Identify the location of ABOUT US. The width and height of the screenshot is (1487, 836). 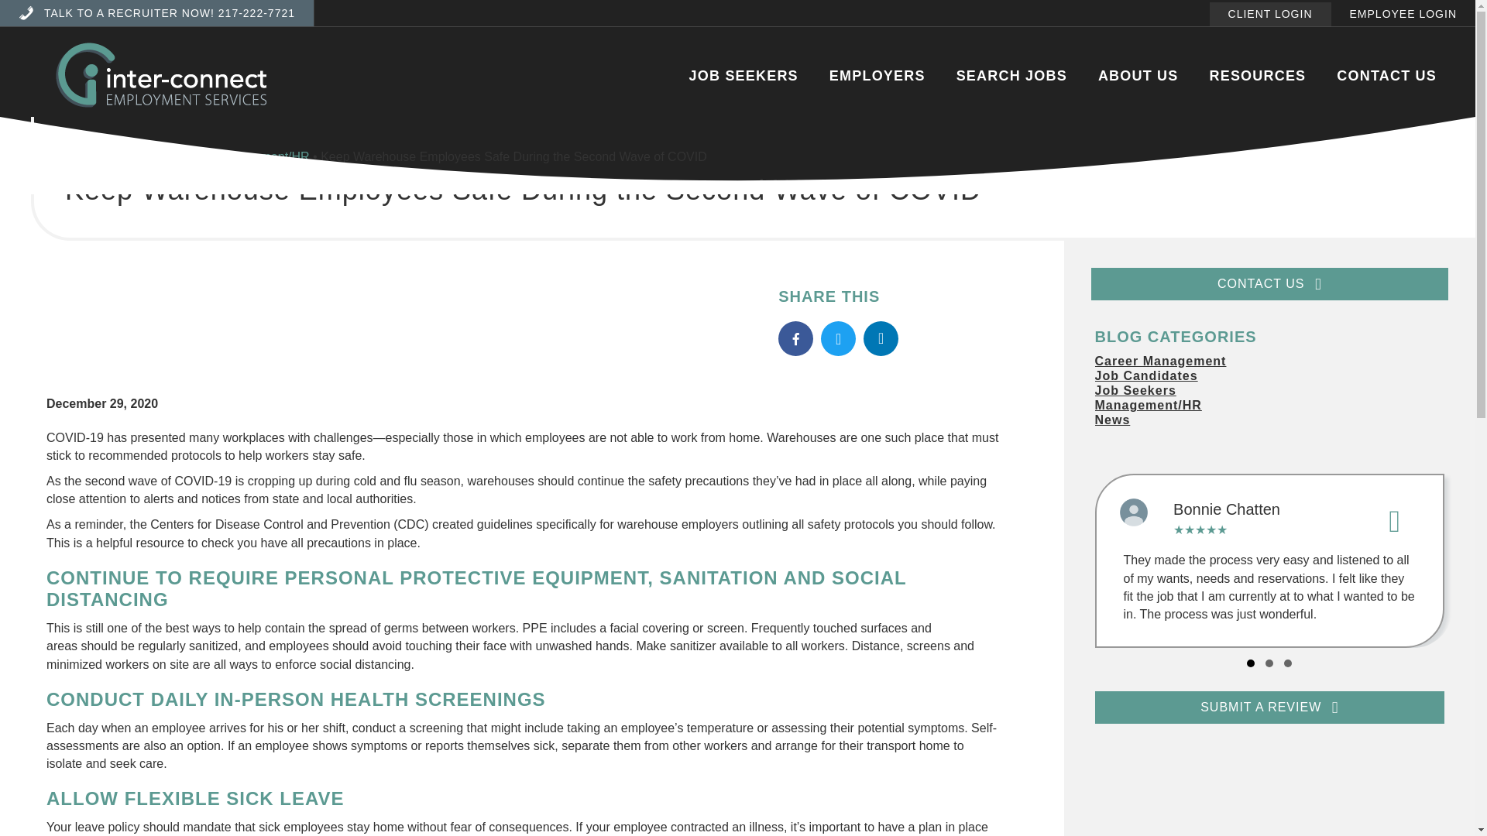
(1138, 74).